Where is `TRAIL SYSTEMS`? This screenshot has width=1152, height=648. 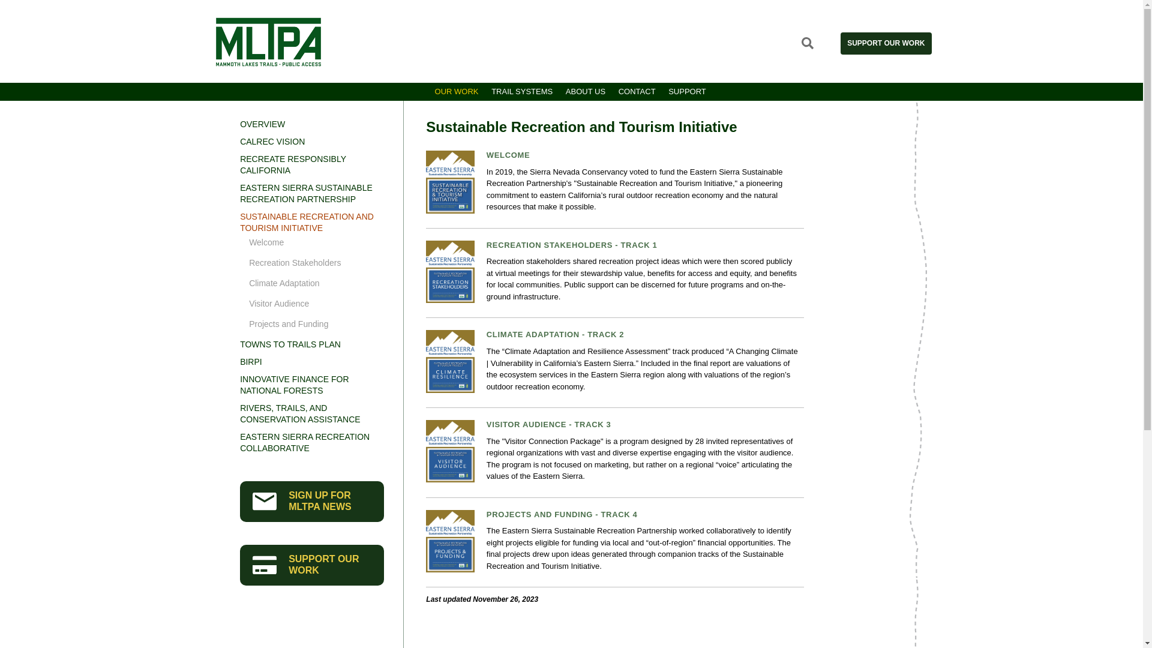
TRAIL SYSTEMS is located at coordinates (522, 90).